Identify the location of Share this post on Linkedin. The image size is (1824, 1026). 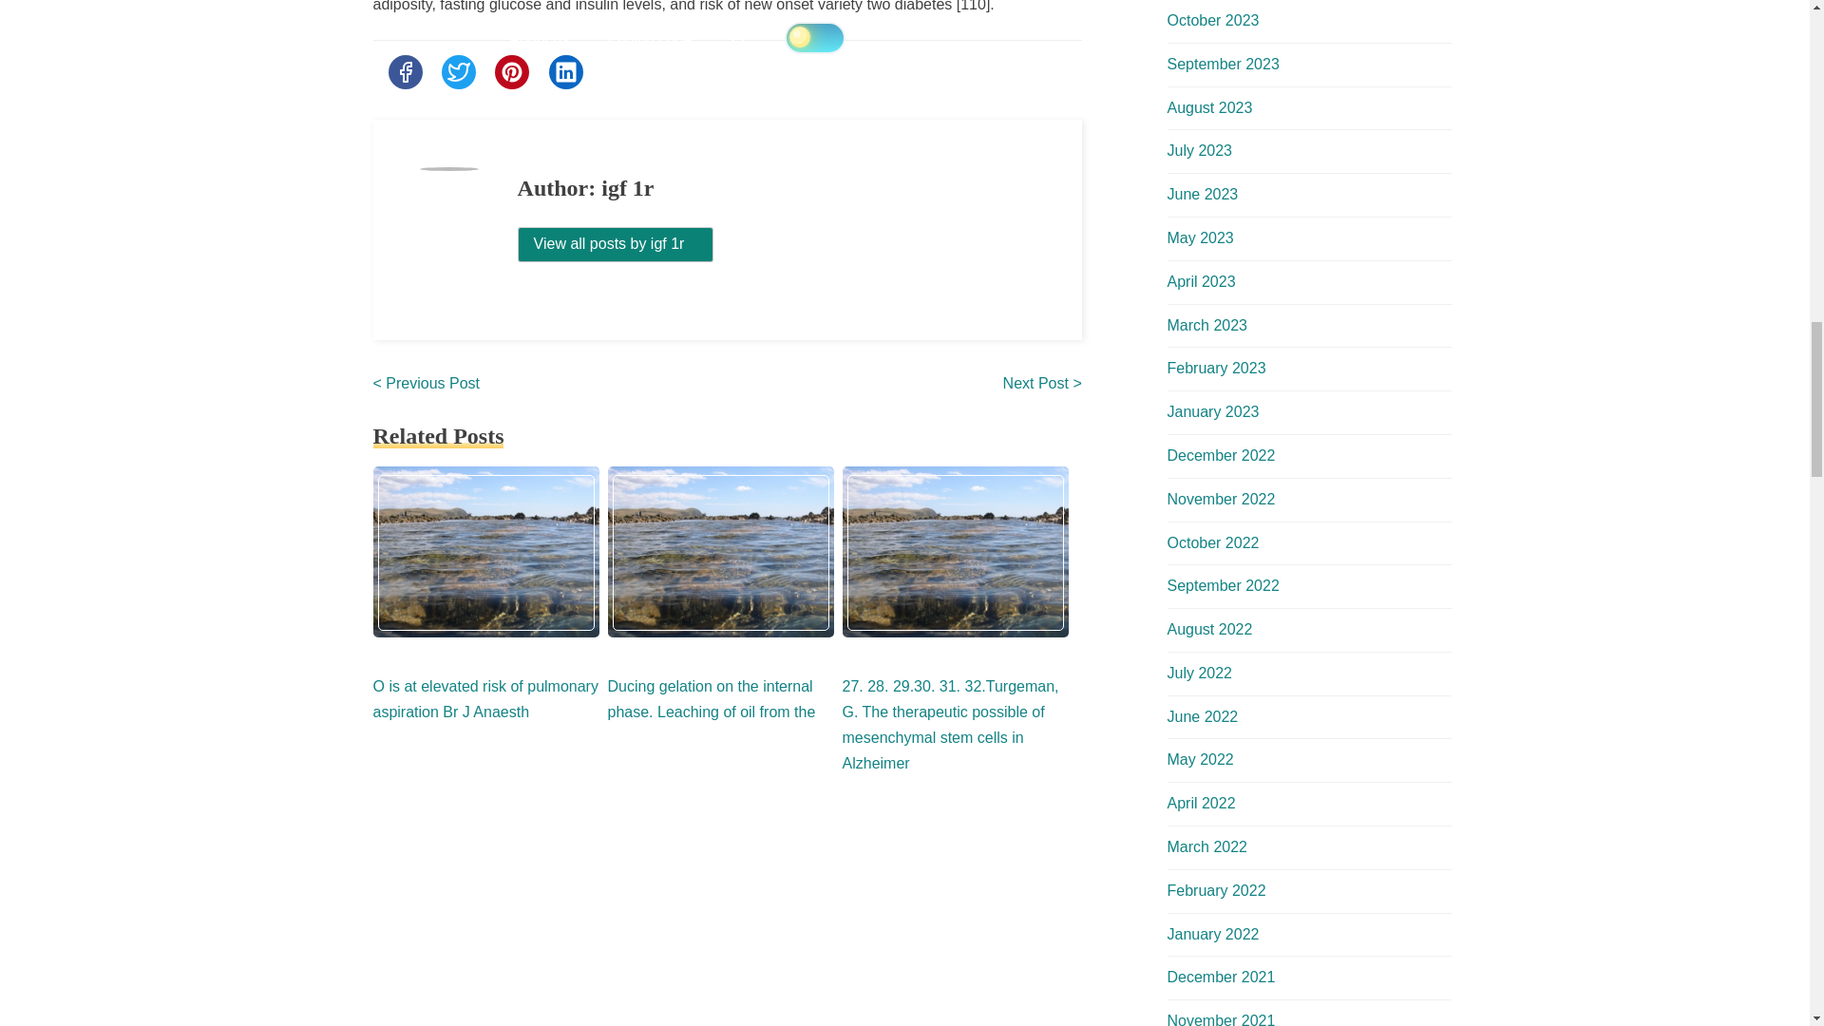
(566, 72).